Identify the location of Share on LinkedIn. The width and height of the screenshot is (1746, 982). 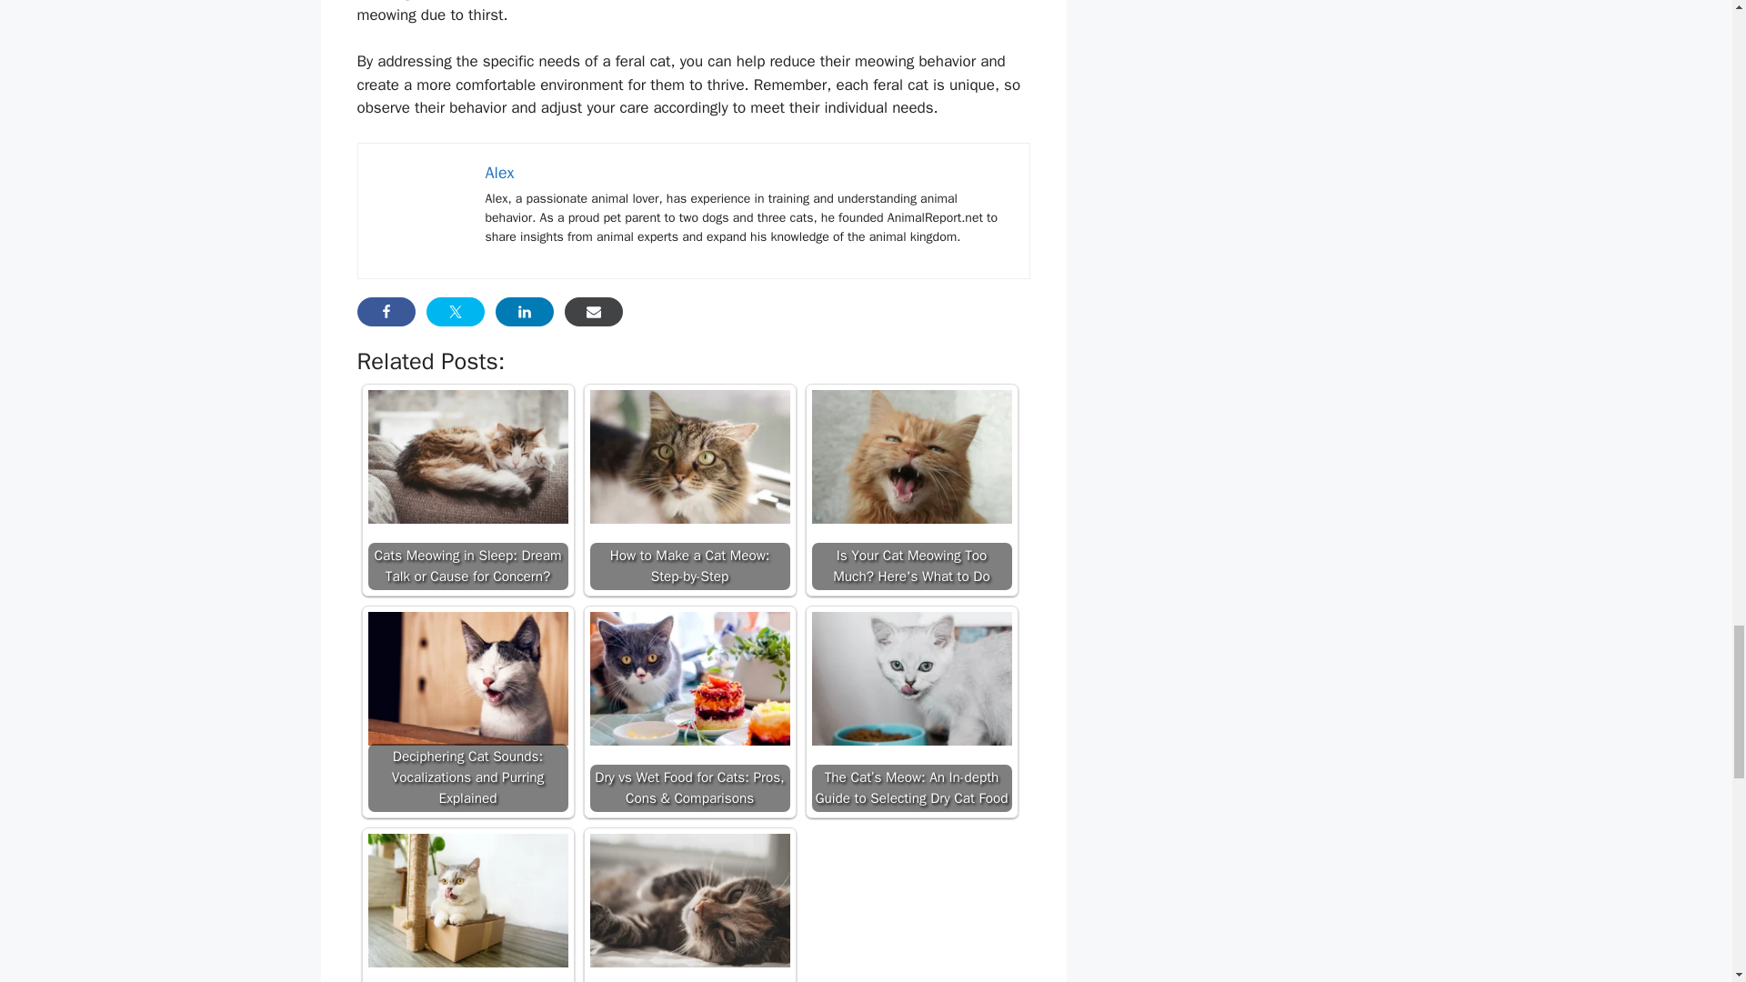
(524, 311).